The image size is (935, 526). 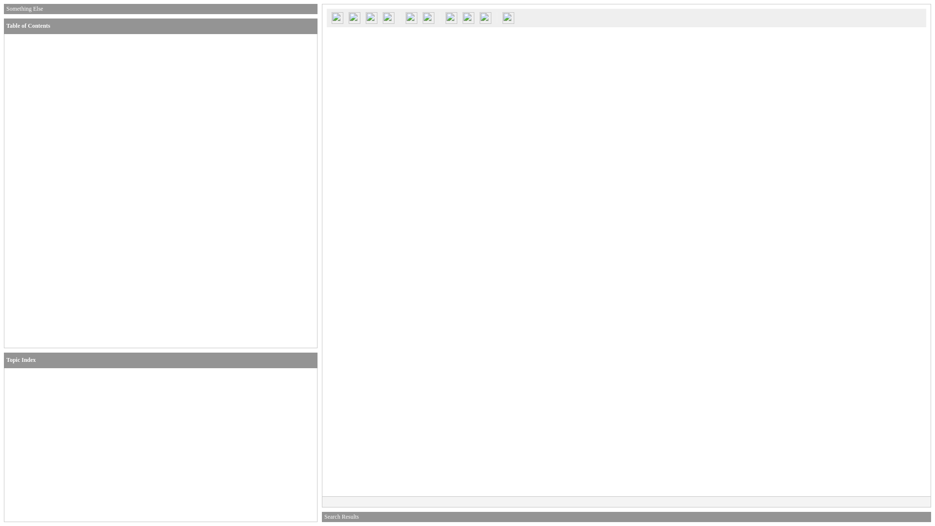 What do you see at coordinates (337, 18) in the screenshot?
I see `Search` at bounding box center [337, 18].